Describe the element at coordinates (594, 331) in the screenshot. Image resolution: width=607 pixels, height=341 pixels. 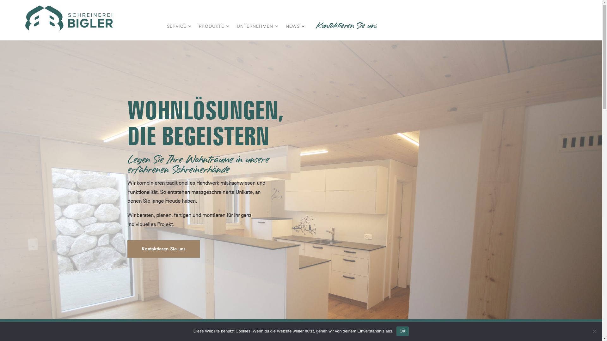
I see `Nein` at that location.